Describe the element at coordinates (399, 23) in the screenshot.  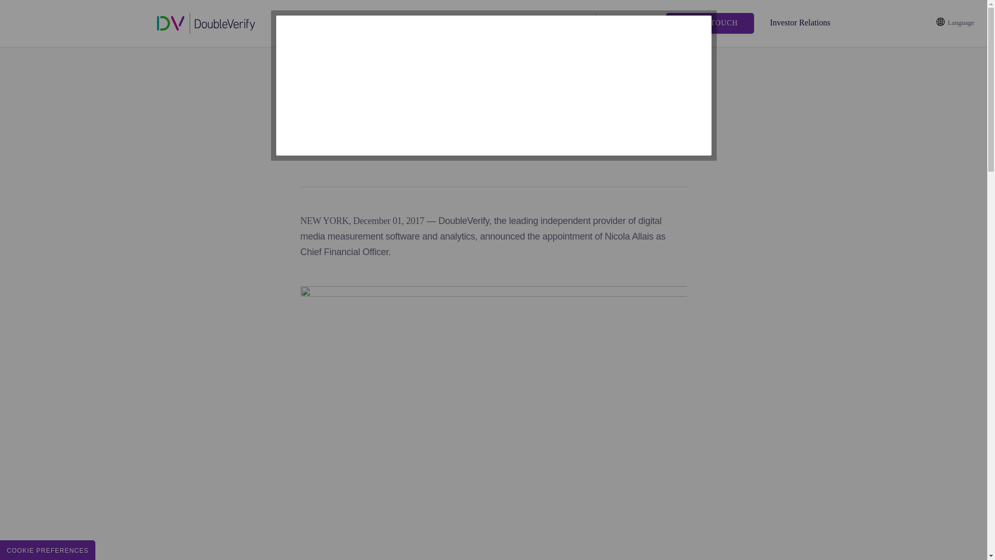
I see `Innovation` at that location.